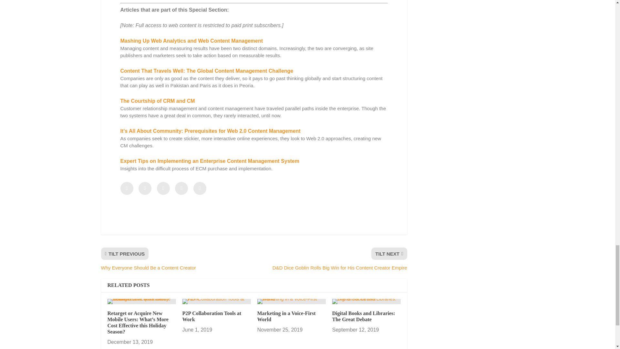 The height and width of the screenshot is (349, 620). I want to click on P2P Collaboration Tools at Work, so click(216, 301).